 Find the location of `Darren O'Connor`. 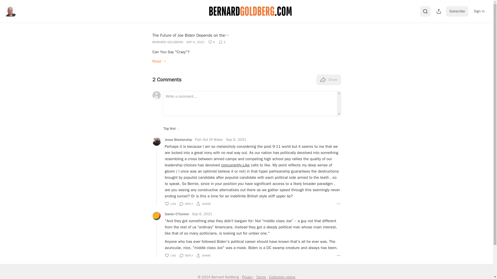

Darren O'Connor is located at coordinates (177, 214).